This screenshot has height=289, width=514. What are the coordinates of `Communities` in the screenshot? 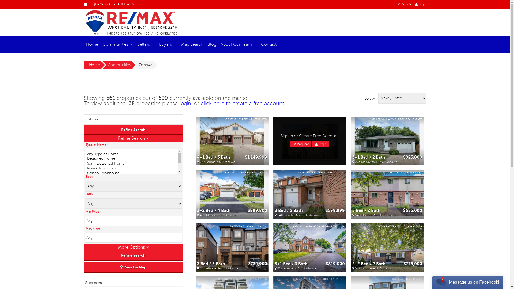 It's located at (117, 65).